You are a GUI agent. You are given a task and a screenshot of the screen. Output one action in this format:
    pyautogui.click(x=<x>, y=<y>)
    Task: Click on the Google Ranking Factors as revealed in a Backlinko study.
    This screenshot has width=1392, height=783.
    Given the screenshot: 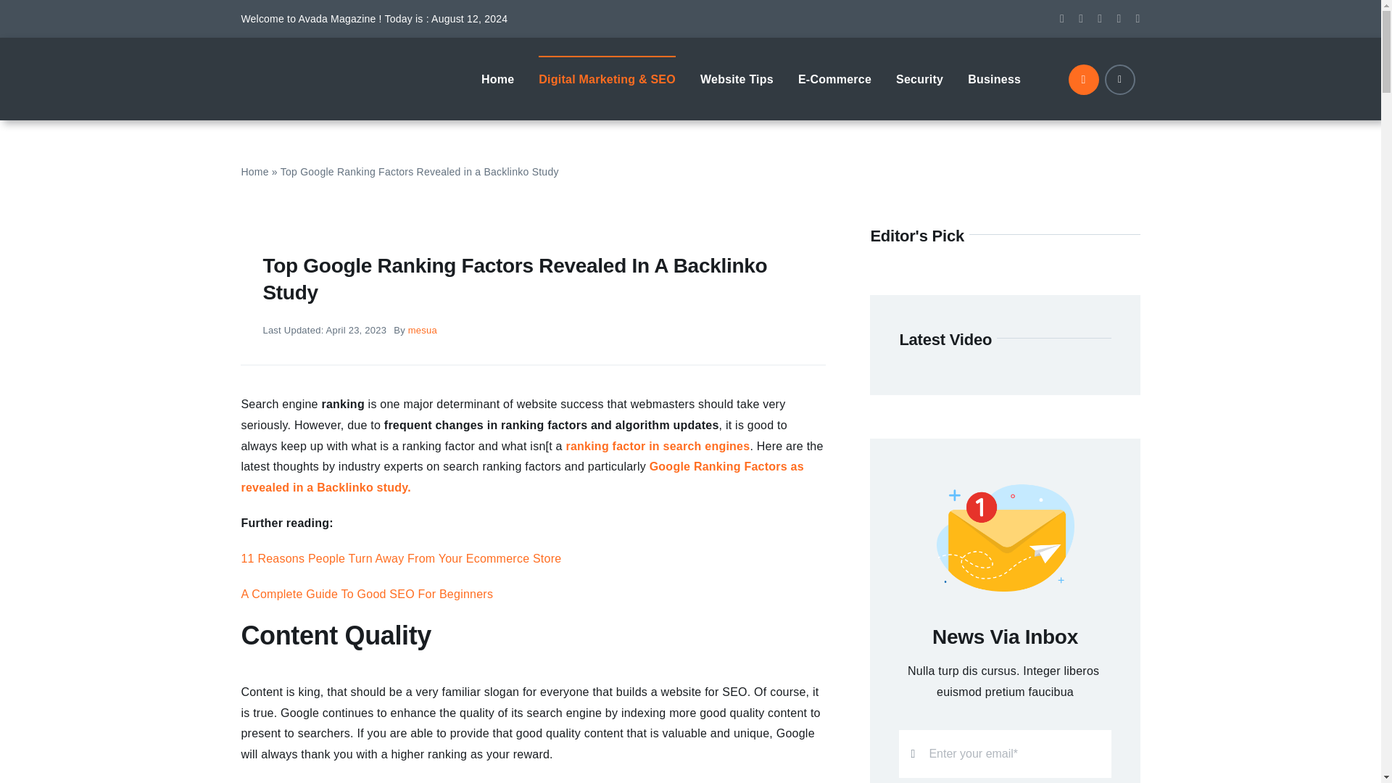 What is the action you would take?
    pyautogui.click(x=522, y=477)
    